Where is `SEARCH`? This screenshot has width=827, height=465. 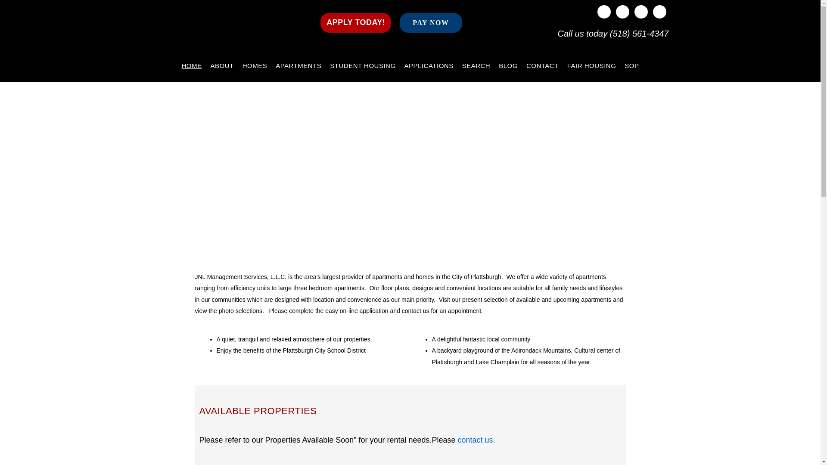
SEARCH is located at coordinates (476, 65).